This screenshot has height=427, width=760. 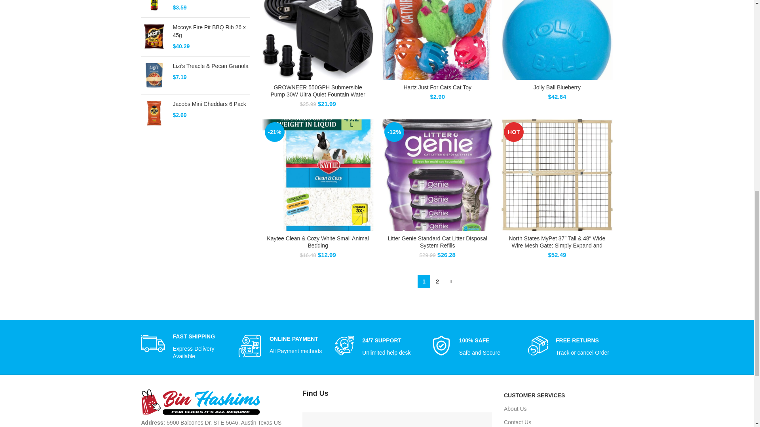 I want to click on Reggae Reggae Original Jerk Barbeque Sauce, so click(x=154, y=6).